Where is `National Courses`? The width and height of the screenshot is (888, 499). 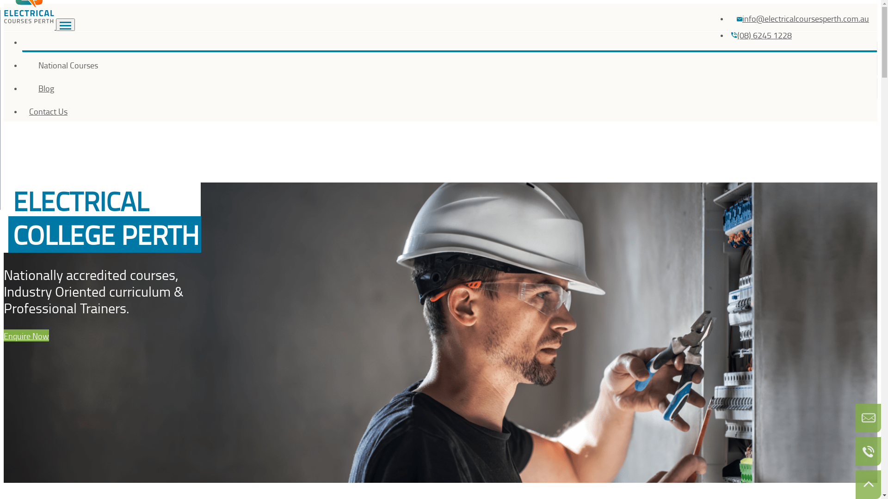 National Courses is located at coordinates (450, 65).